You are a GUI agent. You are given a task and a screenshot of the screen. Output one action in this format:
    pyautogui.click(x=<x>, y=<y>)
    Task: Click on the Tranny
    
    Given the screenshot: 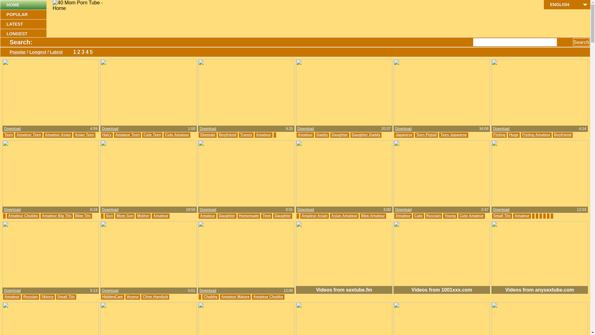 What is the action you would take?
    pyautogui.click(x=246, y=135)
    